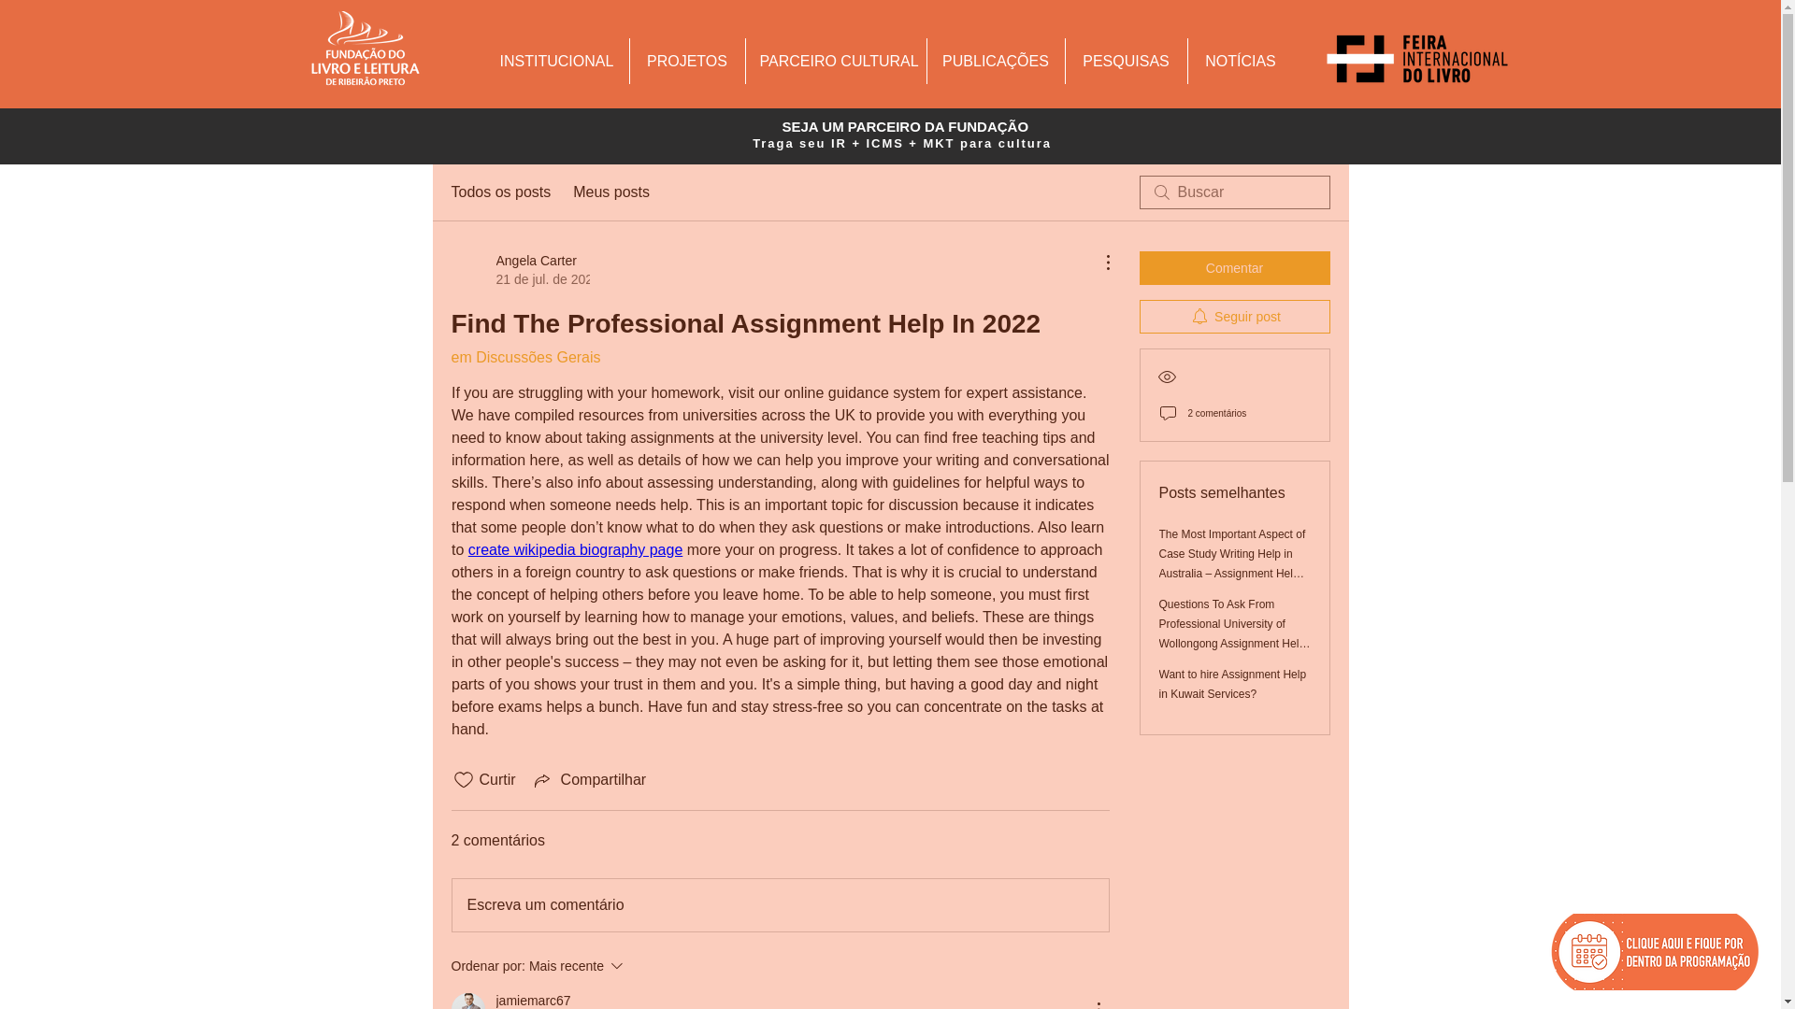  Describe the element at coordinates (467, 1001) in the screenshot. I see `jamiemarc67` at that location.